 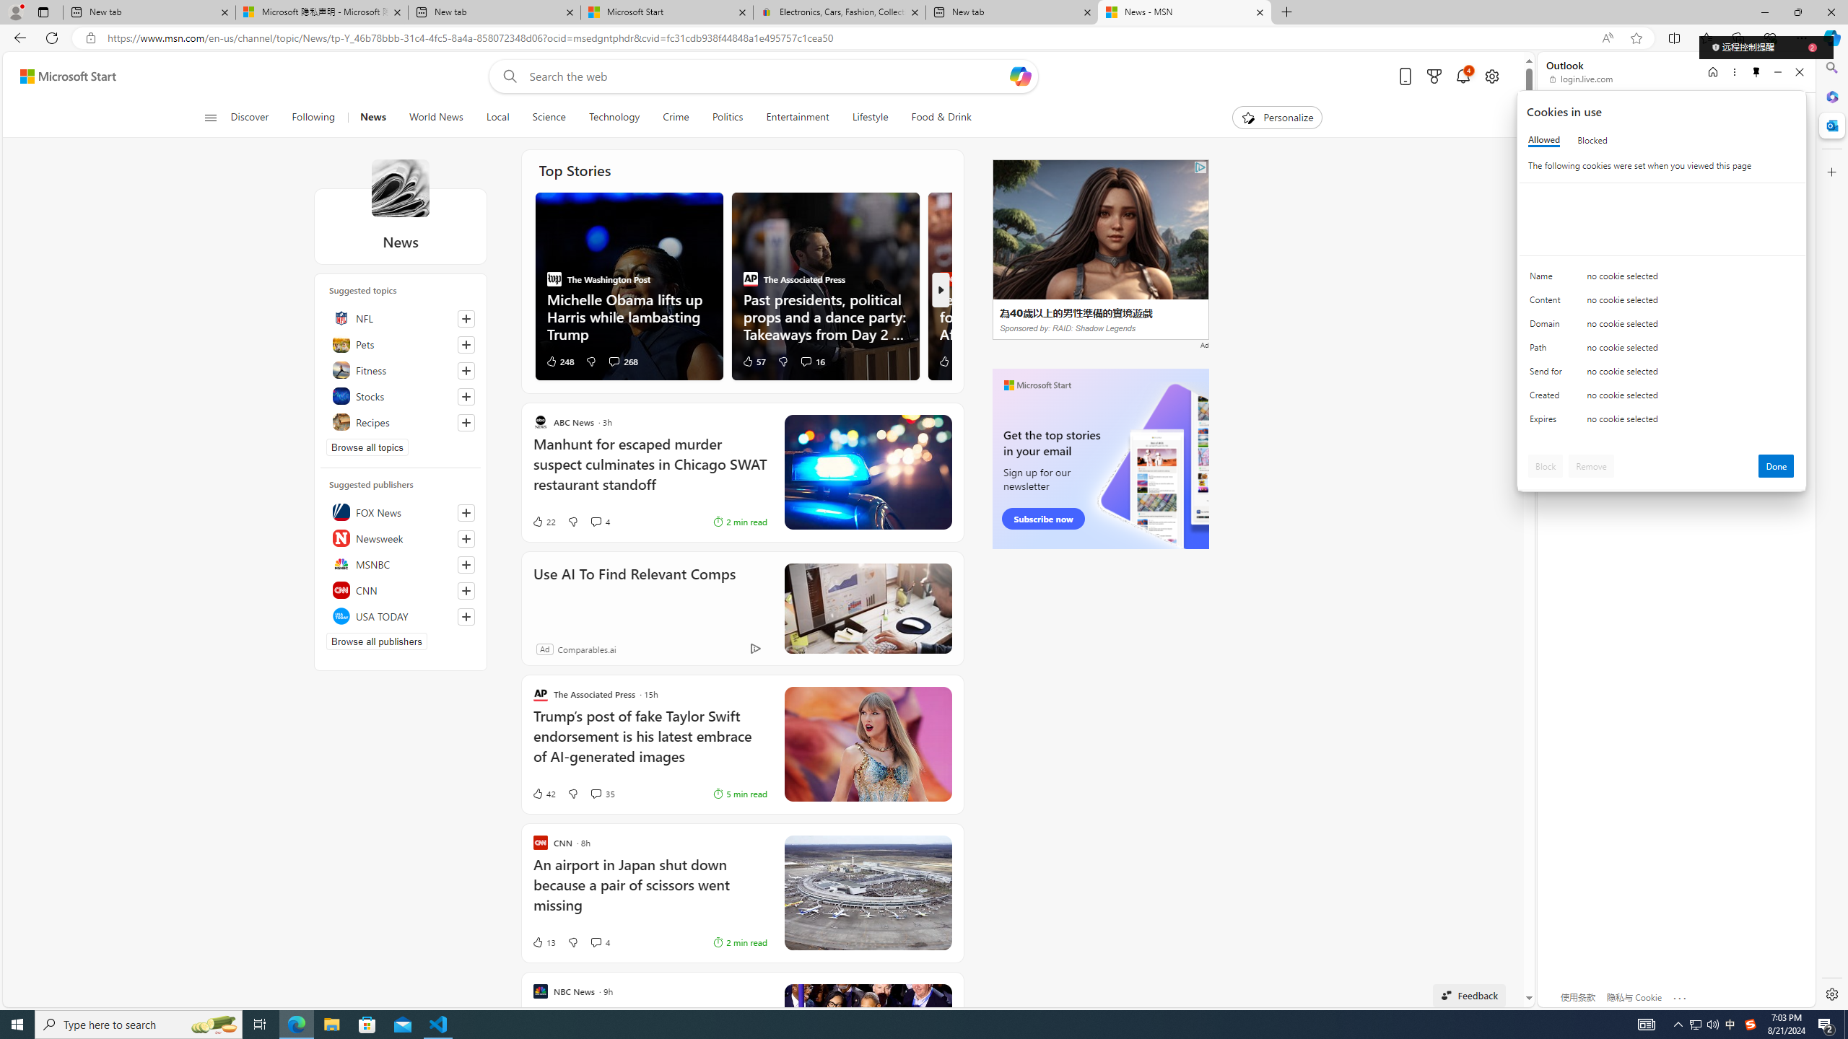 I want to click on Recipes, so click(x=401, y=421).